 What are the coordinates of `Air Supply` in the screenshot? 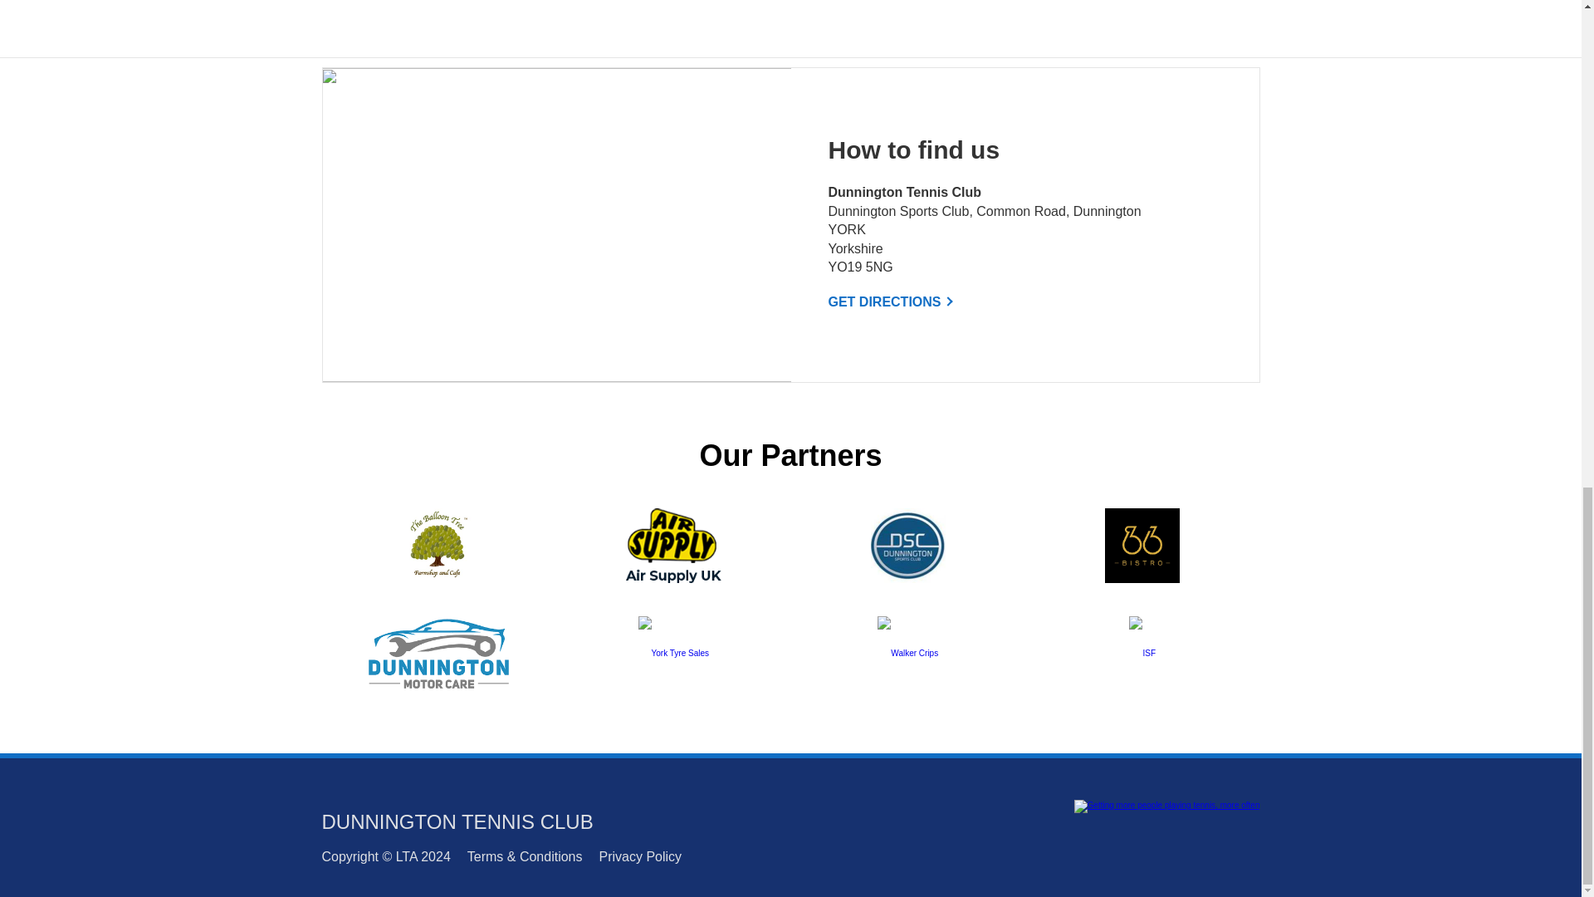 It's located at (674, 546).